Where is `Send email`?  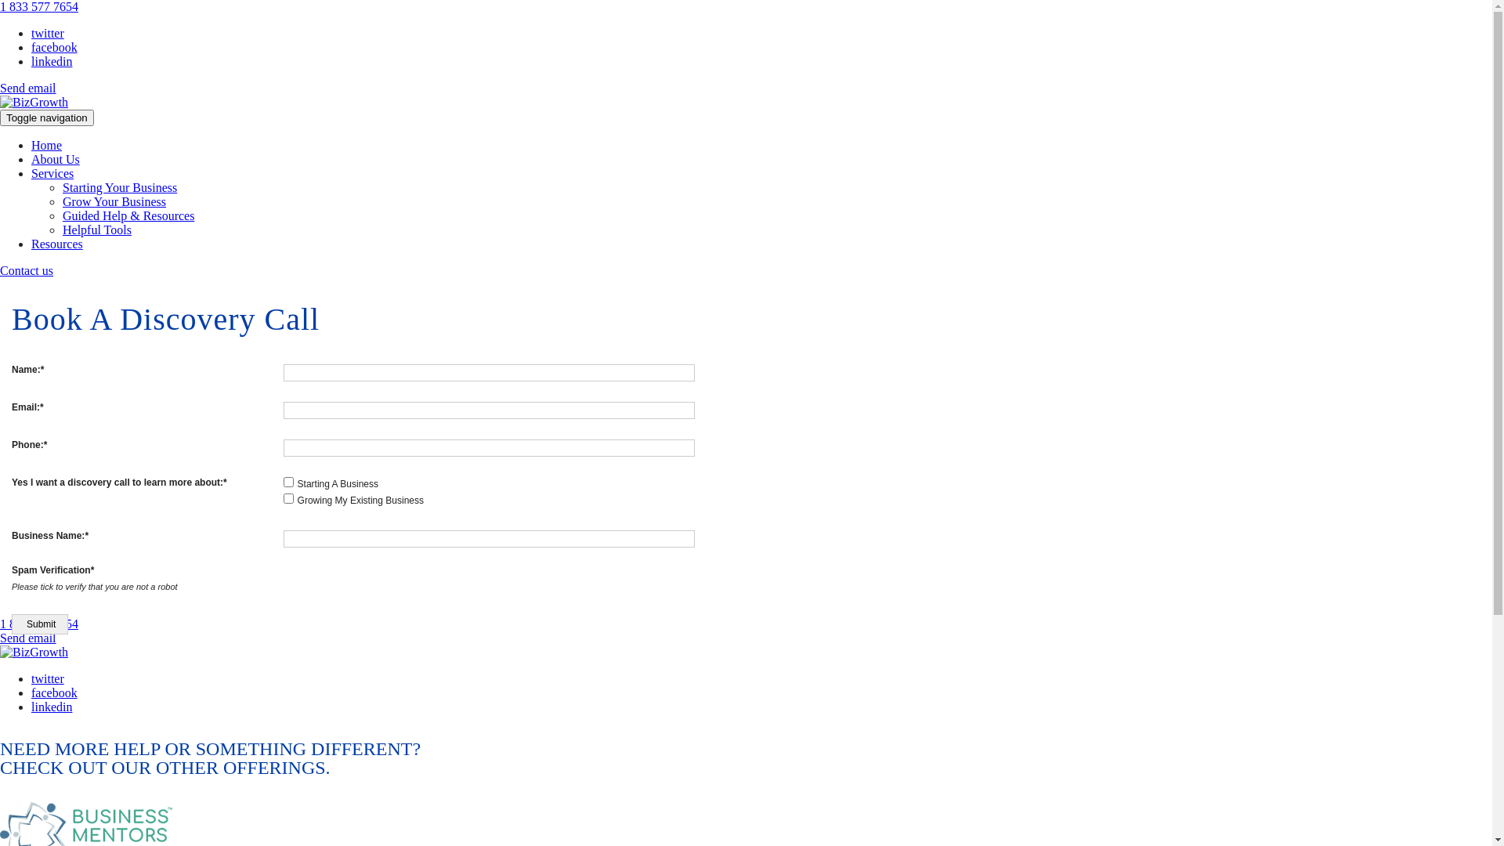 Send email is located at coordinates (28, 638).